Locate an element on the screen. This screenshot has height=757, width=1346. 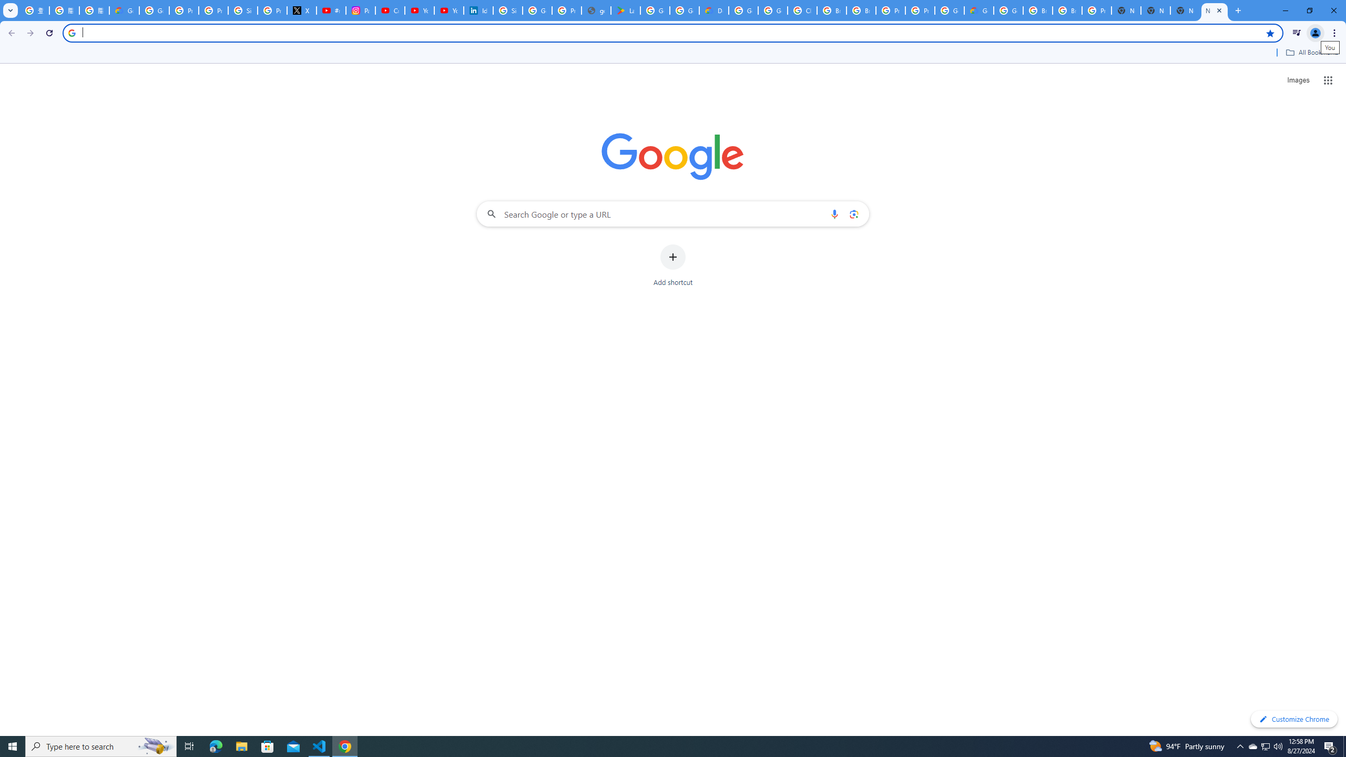
X is located at coordinates (302, 11).